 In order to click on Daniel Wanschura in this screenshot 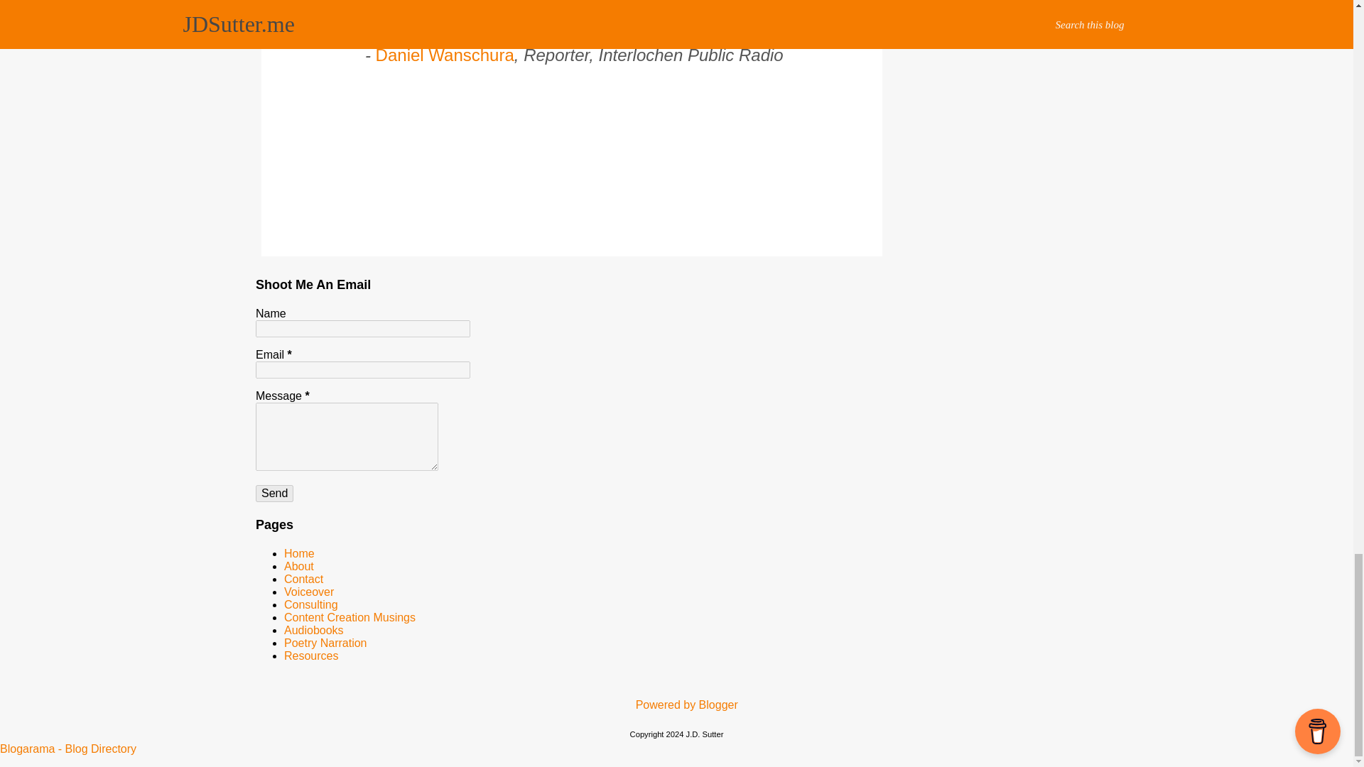, I will do `click(445, 54)`.